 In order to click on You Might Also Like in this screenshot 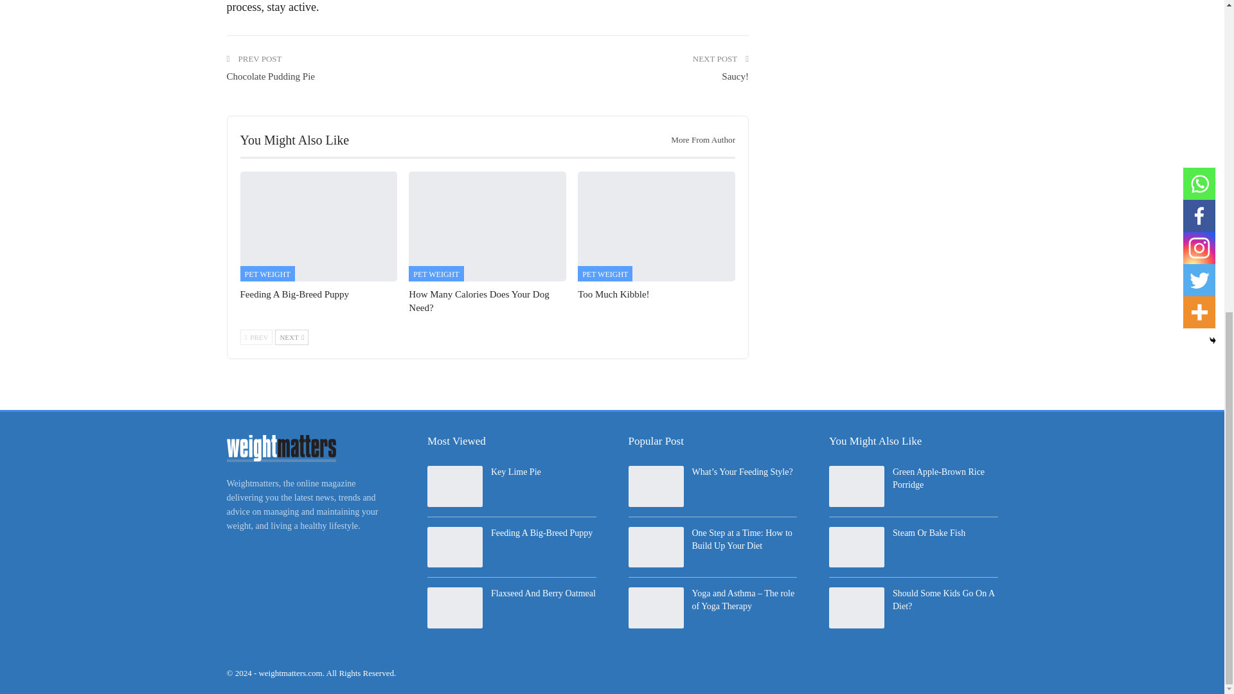, I will do `click(294, 140)`.